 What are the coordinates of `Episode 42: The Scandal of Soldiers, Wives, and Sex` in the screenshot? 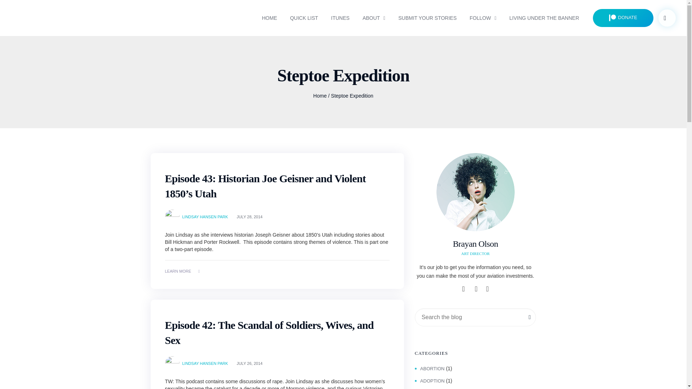 It's located at (269, 332).